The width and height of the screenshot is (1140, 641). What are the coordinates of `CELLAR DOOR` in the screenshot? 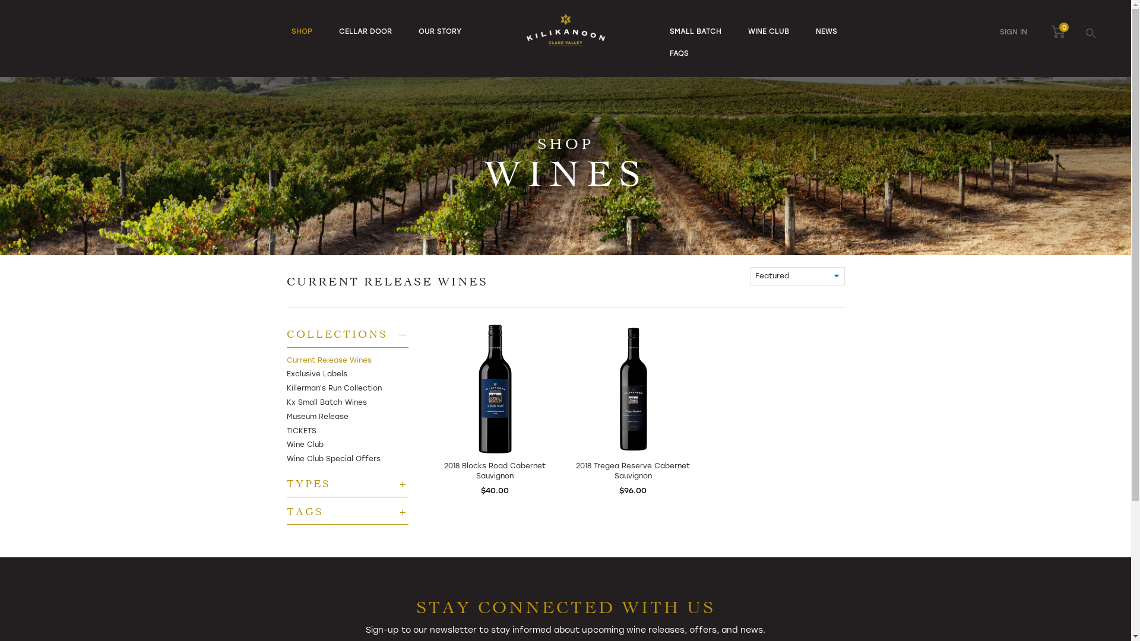 It's located at (366, 31).